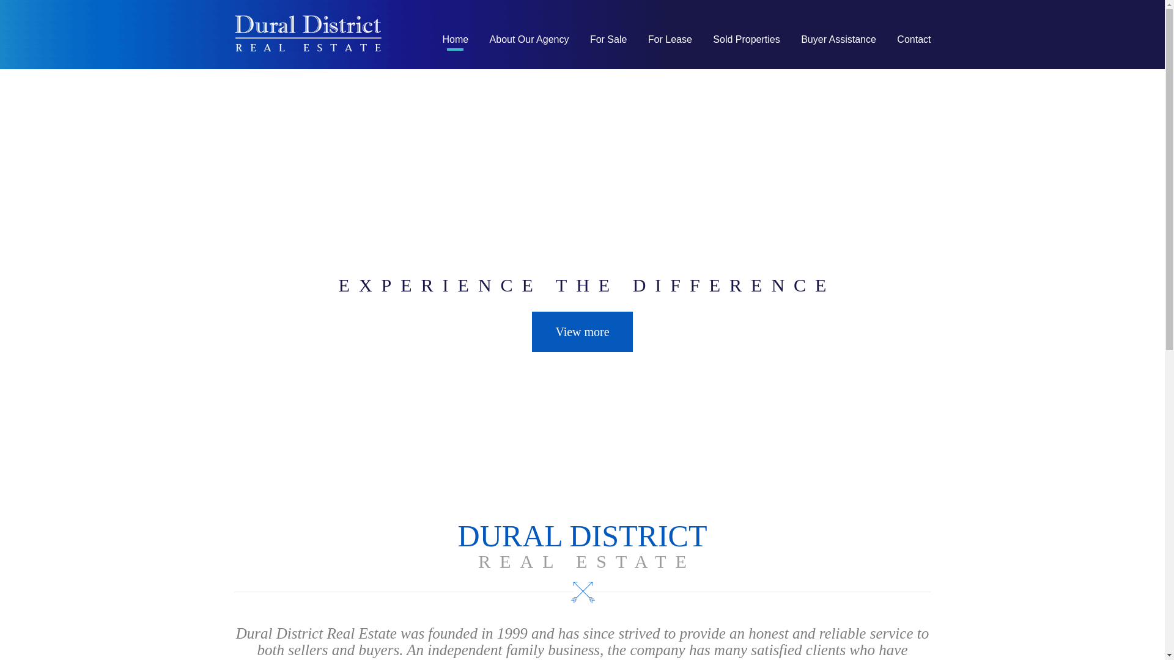 Image resolution: width=1174 pixels, height=660 pixels. What do you see at coordinates (670, 40) in the screenshot?
I see `For Lease` at bounding box center [670, 40].